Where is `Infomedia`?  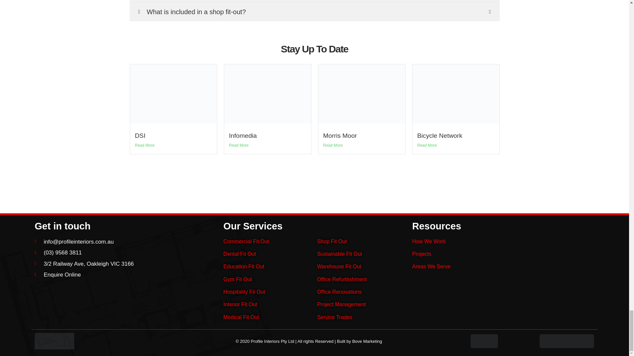 Infomedia is located at coordinates (243, 135).